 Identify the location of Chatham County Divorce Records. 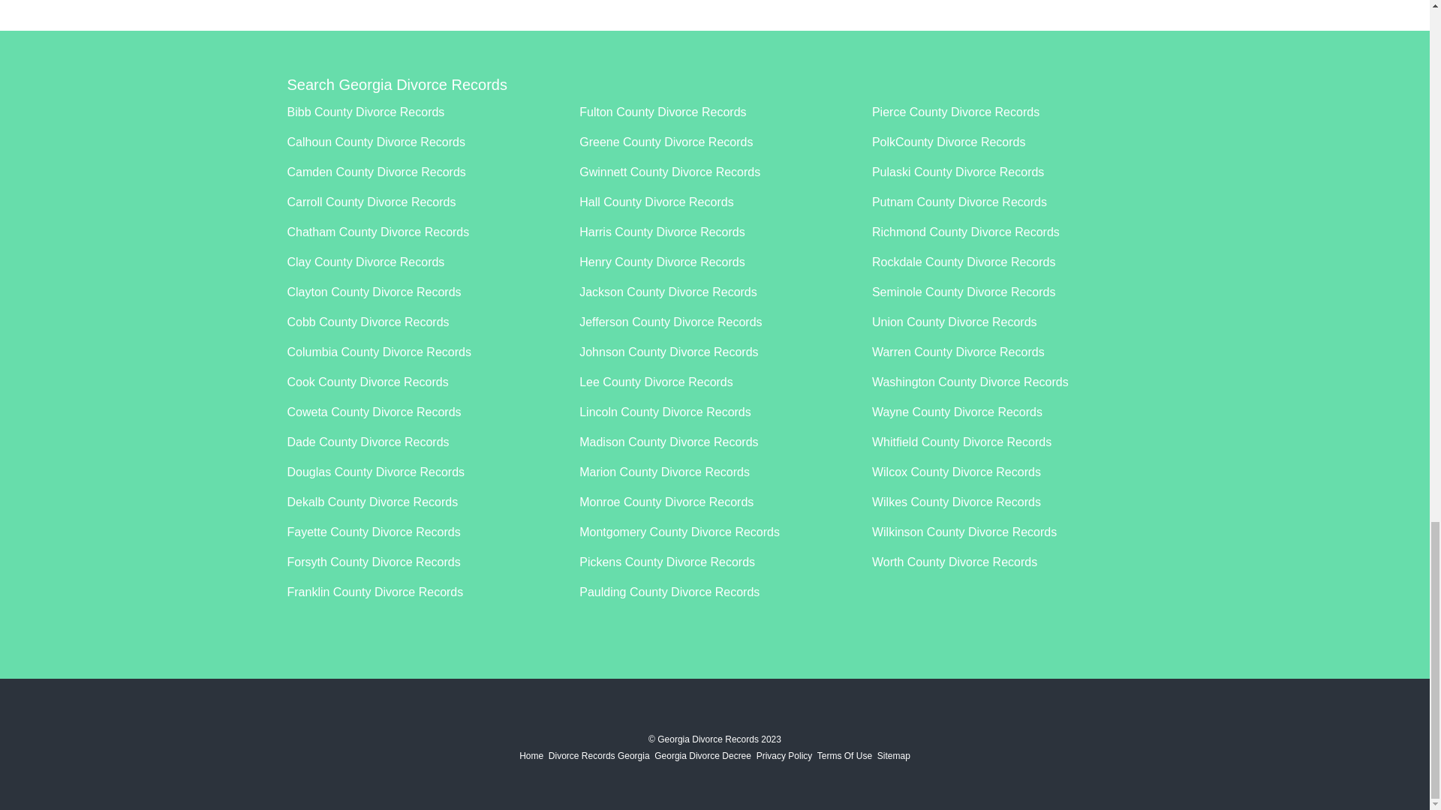
(378, 232).